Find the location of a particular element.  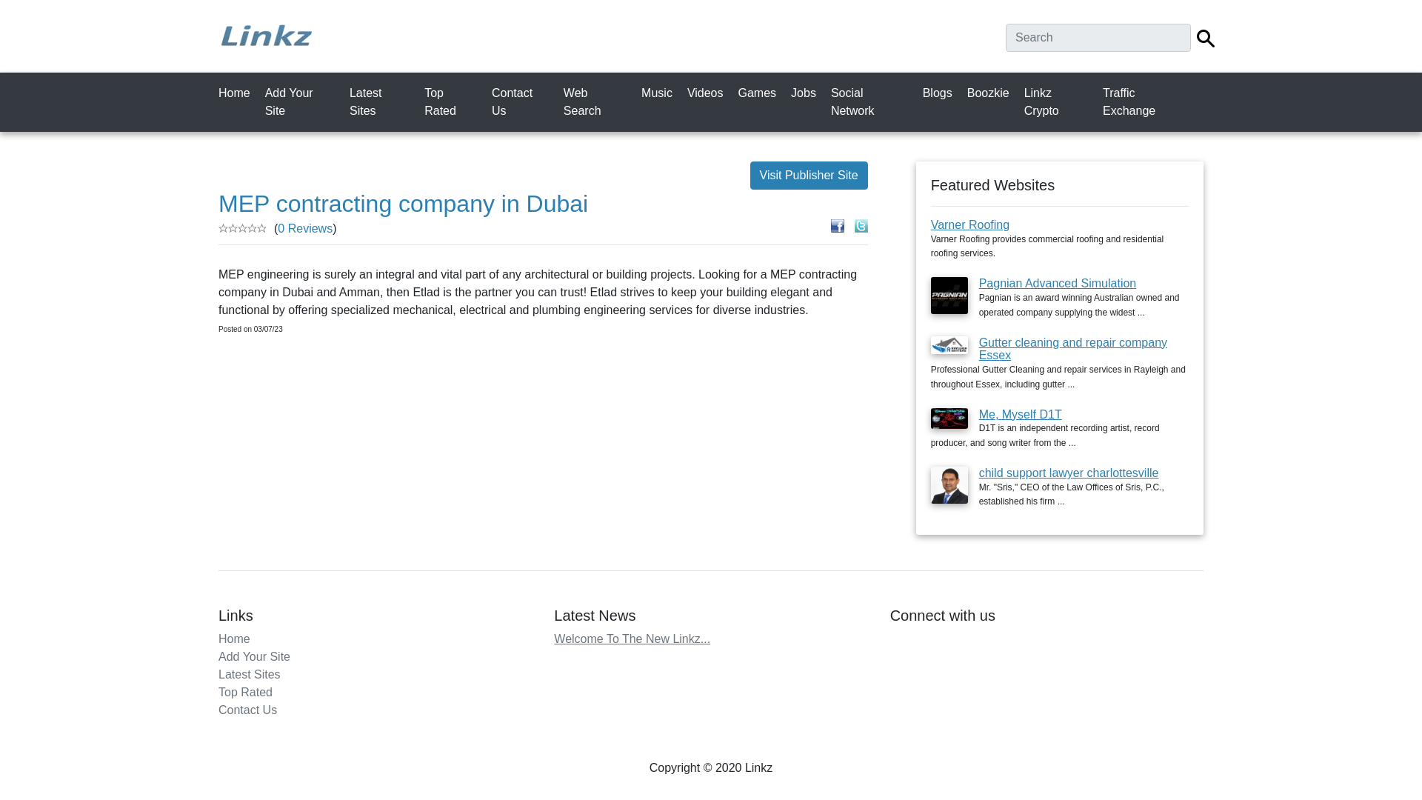

Me, Myself D1T is located at coordinates (1021, 414).